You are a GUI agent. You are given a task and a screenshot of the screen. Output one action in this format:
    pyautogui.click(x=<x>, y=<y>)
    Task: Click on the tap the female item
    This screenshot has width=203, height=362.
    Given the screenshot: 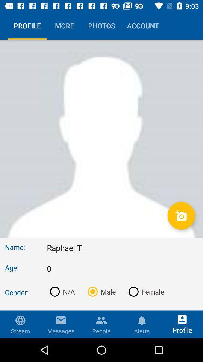 What is the action you would take?
    pyautogui.click(x=145, y=291)
    